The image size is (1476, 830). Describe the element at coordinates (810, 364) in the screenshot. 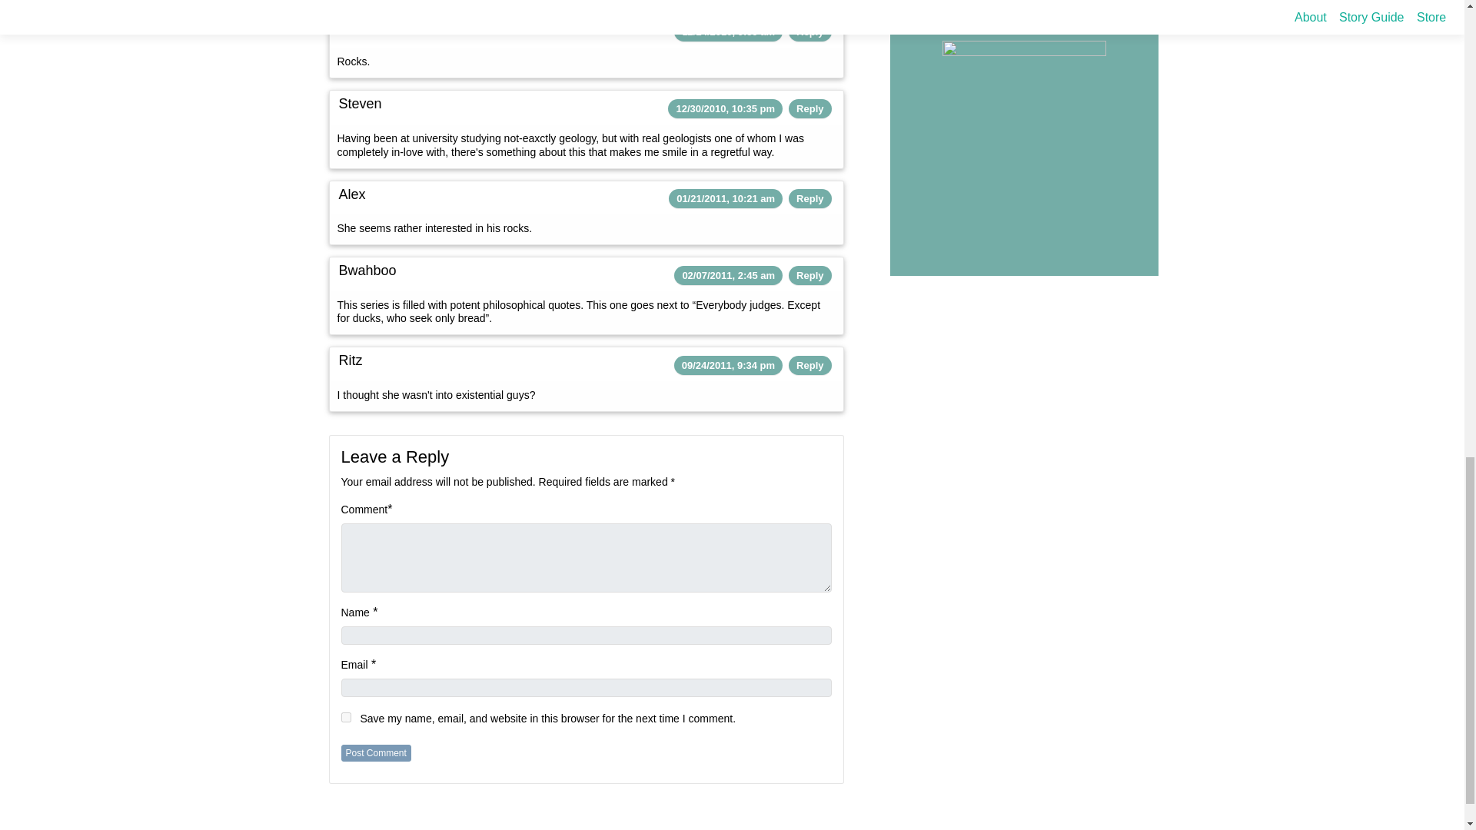

I see `Reply` at that location.